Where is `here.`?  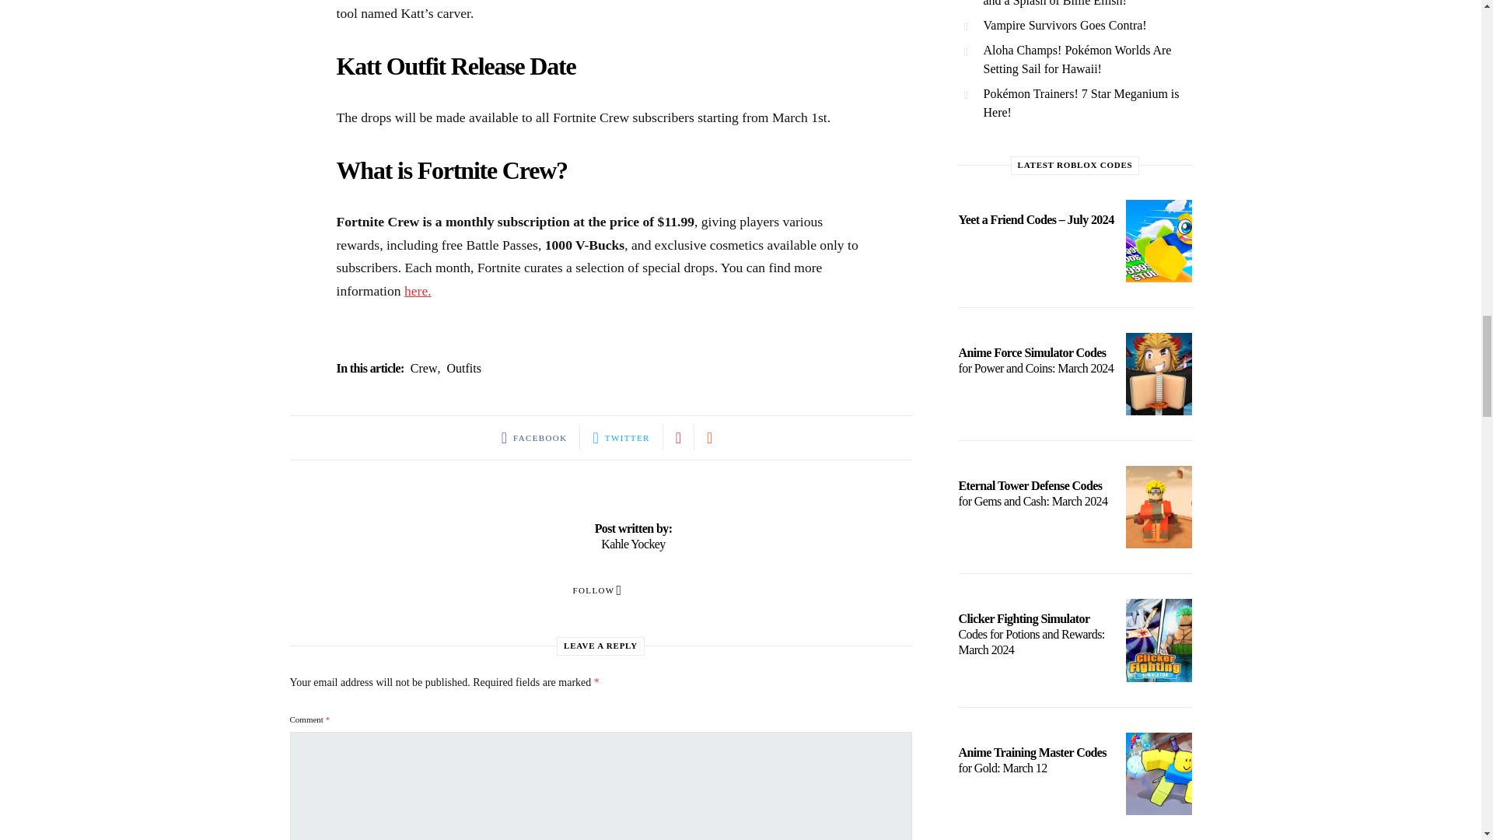
here. is located at coordinates (418, 291).